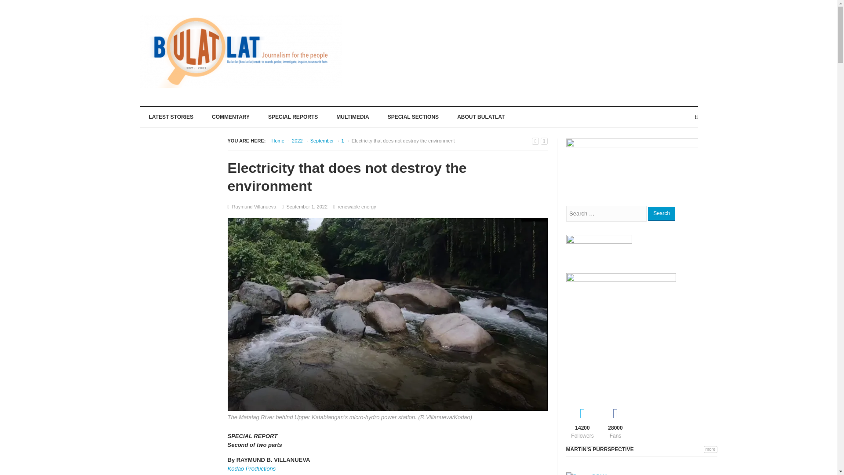 The image size is (844, 475). I want to click on Facebook, so click(615, 421).